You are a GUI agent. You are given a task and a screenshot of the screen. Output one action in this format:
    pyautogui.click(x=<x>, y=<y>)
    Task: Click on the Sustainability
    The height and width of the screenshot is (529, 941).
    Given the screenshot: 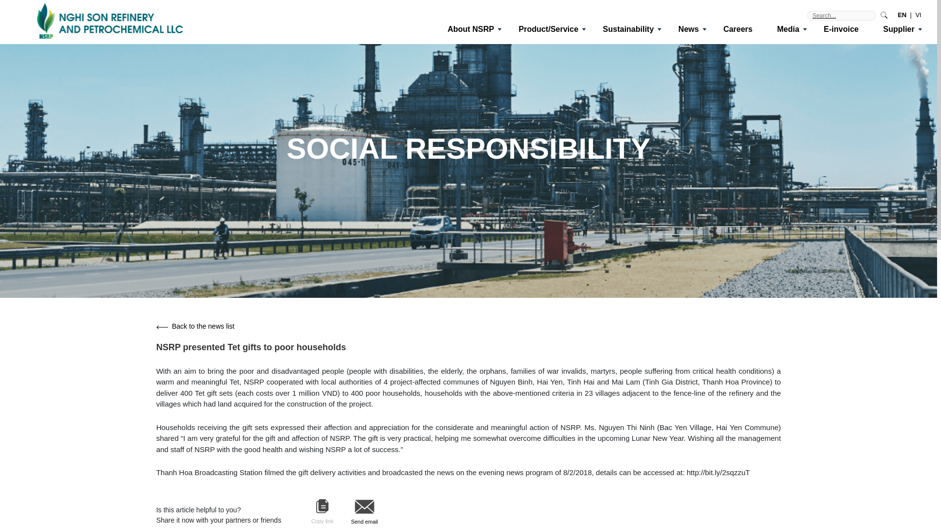 What is the action you would take?
    pyautogui.click(x=628, y=28)
    